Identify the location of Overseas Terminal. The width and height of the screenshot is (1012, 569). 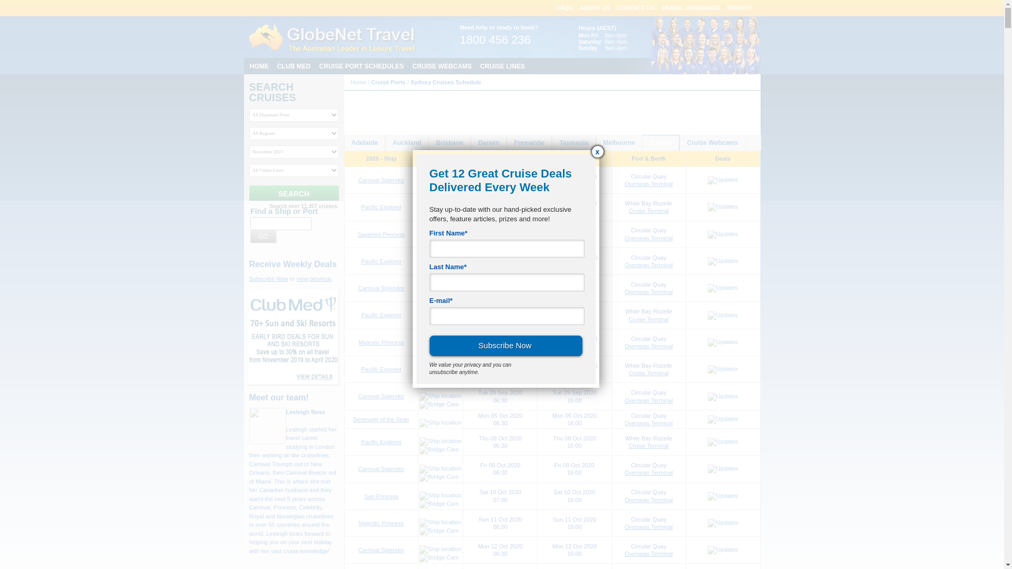
(649, 423).